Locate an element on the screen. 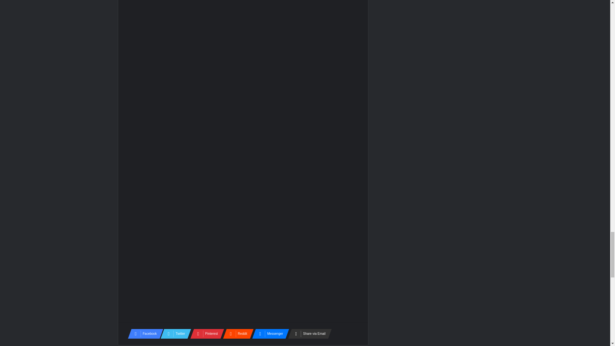 This screenshot has height=346, width=615. Twitter is located at coordinates (174, 334).